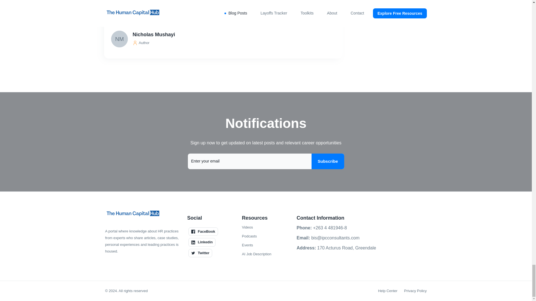 The width and height of the screenshot is (536, 301). I want to click on Help Center, so click(387, 291).